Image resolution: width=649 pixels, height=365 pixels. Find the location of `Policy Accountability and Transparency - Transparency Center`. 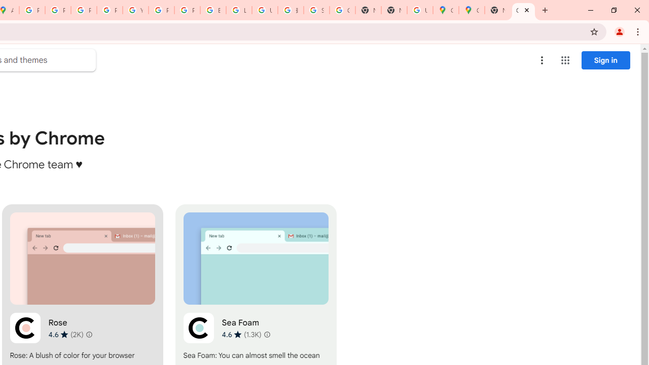

Policy Accountability and Transparency - Transparency Center is located at coordinates (32, 10).